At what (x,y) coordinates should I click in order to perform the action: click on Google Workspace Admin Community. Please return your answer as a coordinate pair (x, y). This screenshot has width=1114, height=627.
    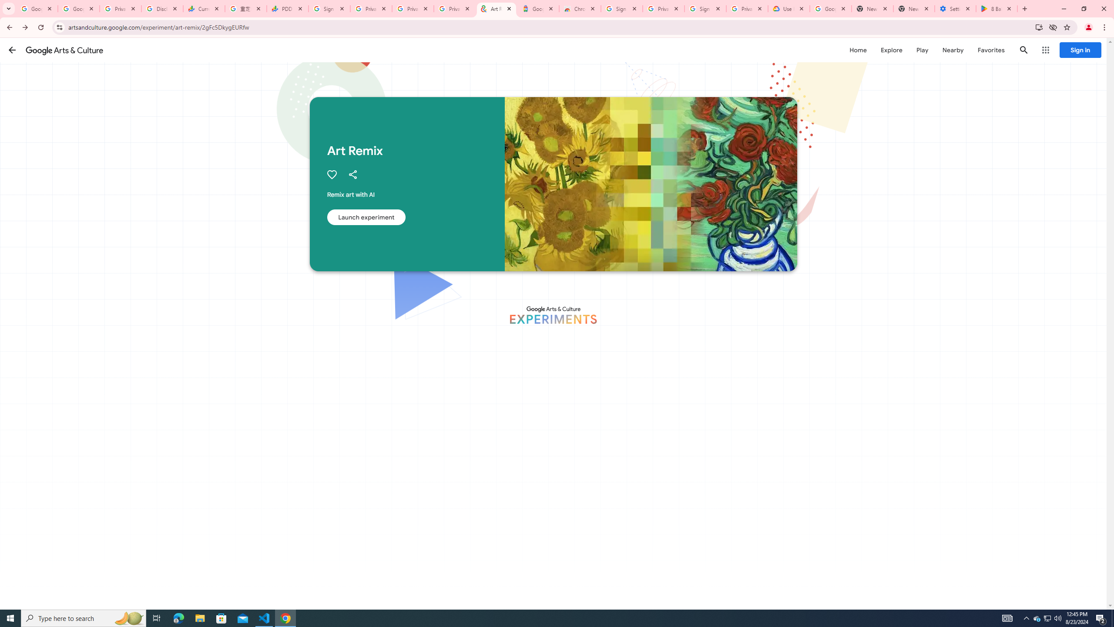
    Looking at the image, I should click on (37, 9).